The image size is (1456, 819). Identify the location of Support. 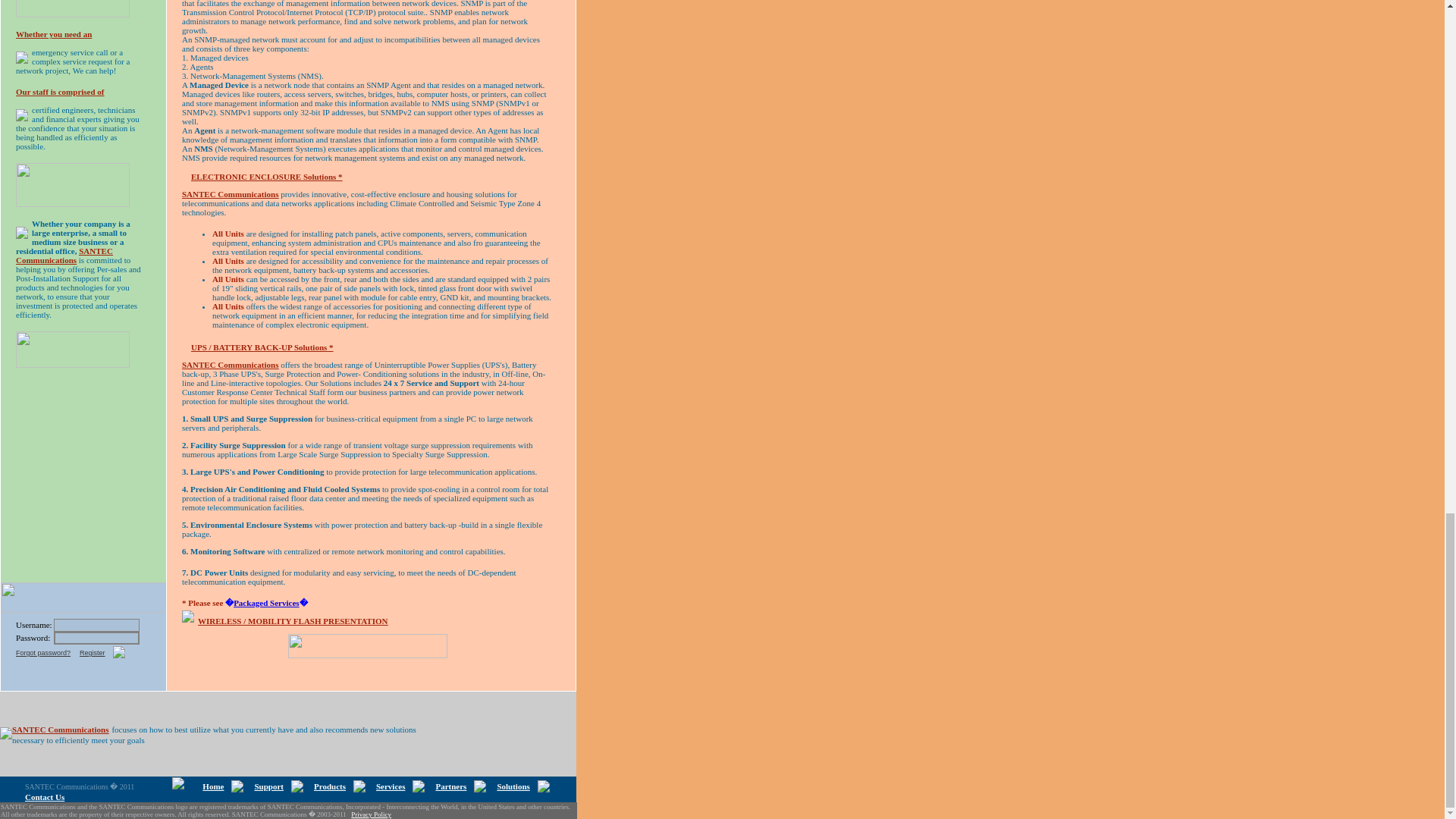
(268, 786).